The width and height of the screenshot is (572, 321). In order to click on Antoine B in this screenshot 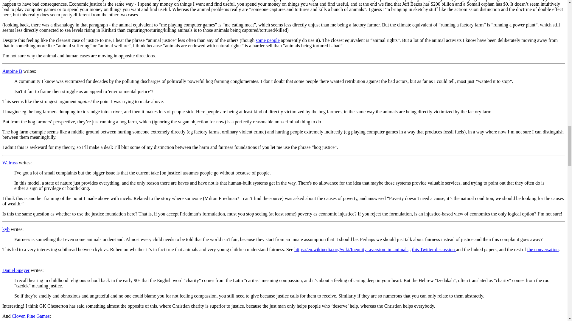, I will do `click(12, 71)`.